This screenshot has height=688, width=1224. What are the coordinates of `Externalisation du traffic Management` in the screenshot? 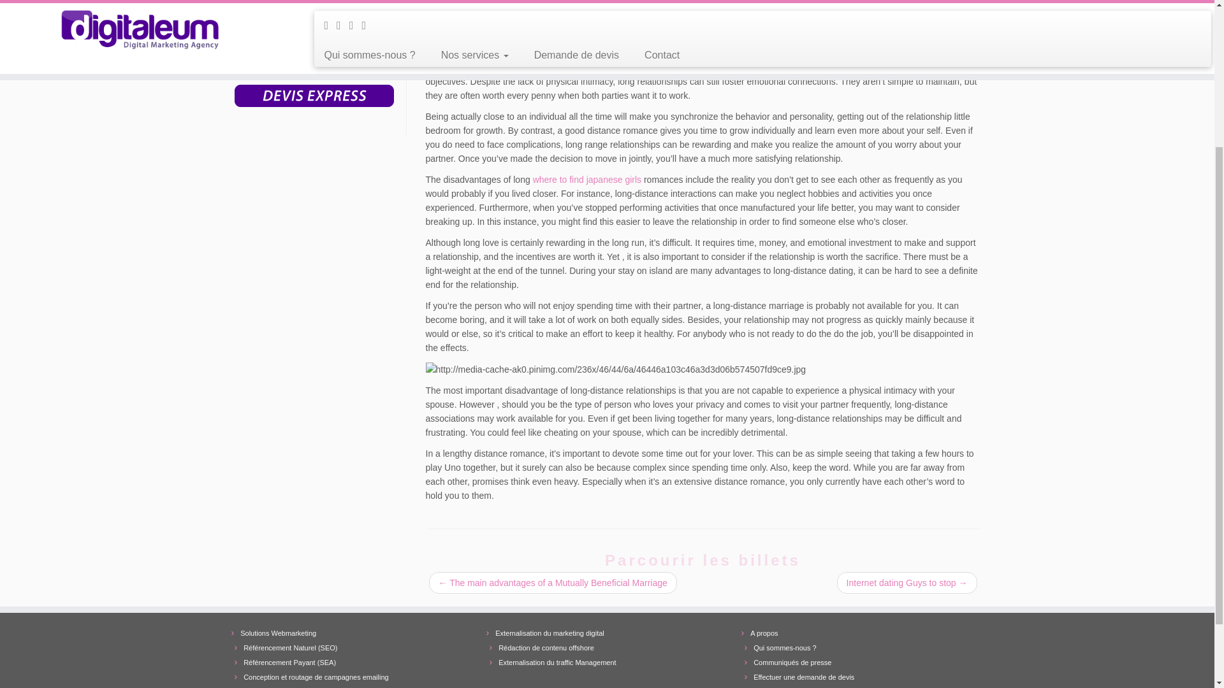 It's located at (557, 663).